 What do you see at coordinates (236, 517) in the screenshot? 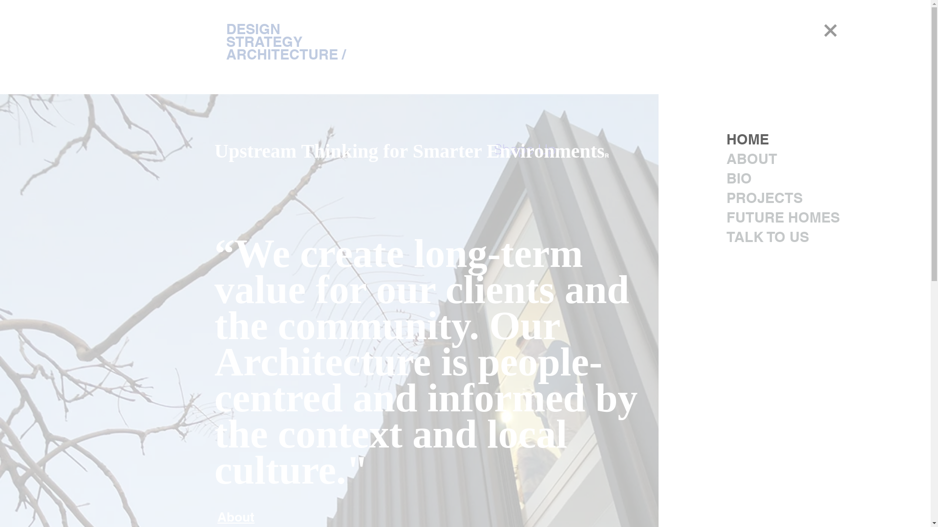
I see `About` at bounding box center [236, 517].